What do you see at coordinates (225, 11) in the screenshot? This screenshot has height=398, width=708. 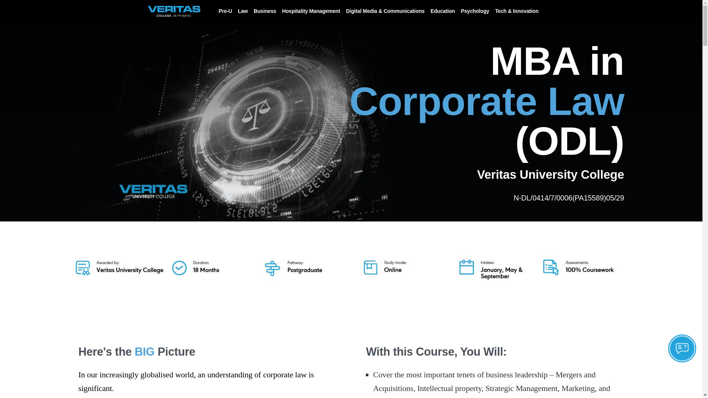 I see `Pre-U` at bounding box center [225, 11].